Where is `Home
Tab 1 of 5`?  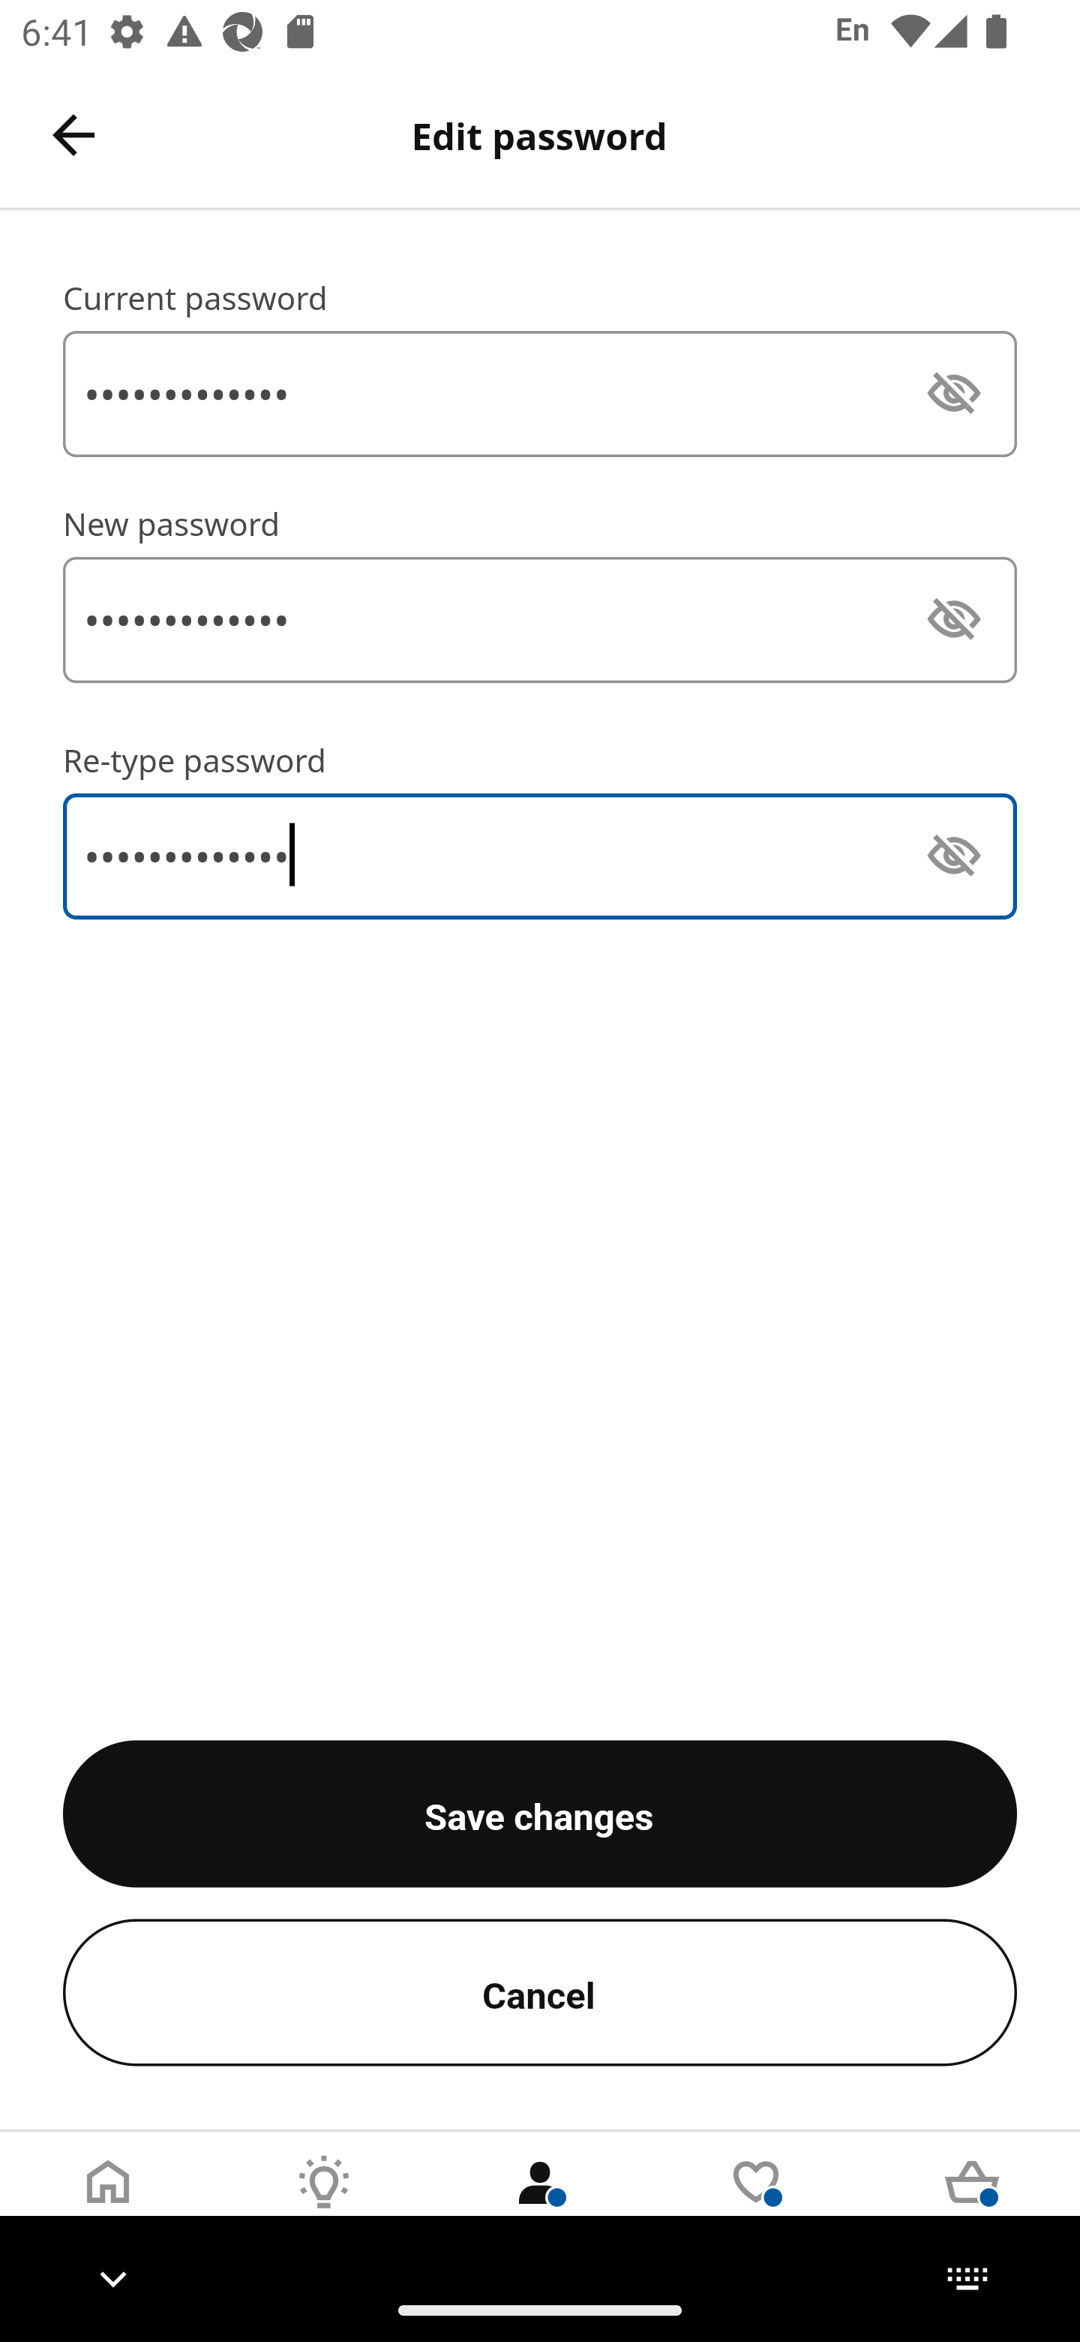
Home
Tab 1 of 5 is located at coordinates (108, 2205).